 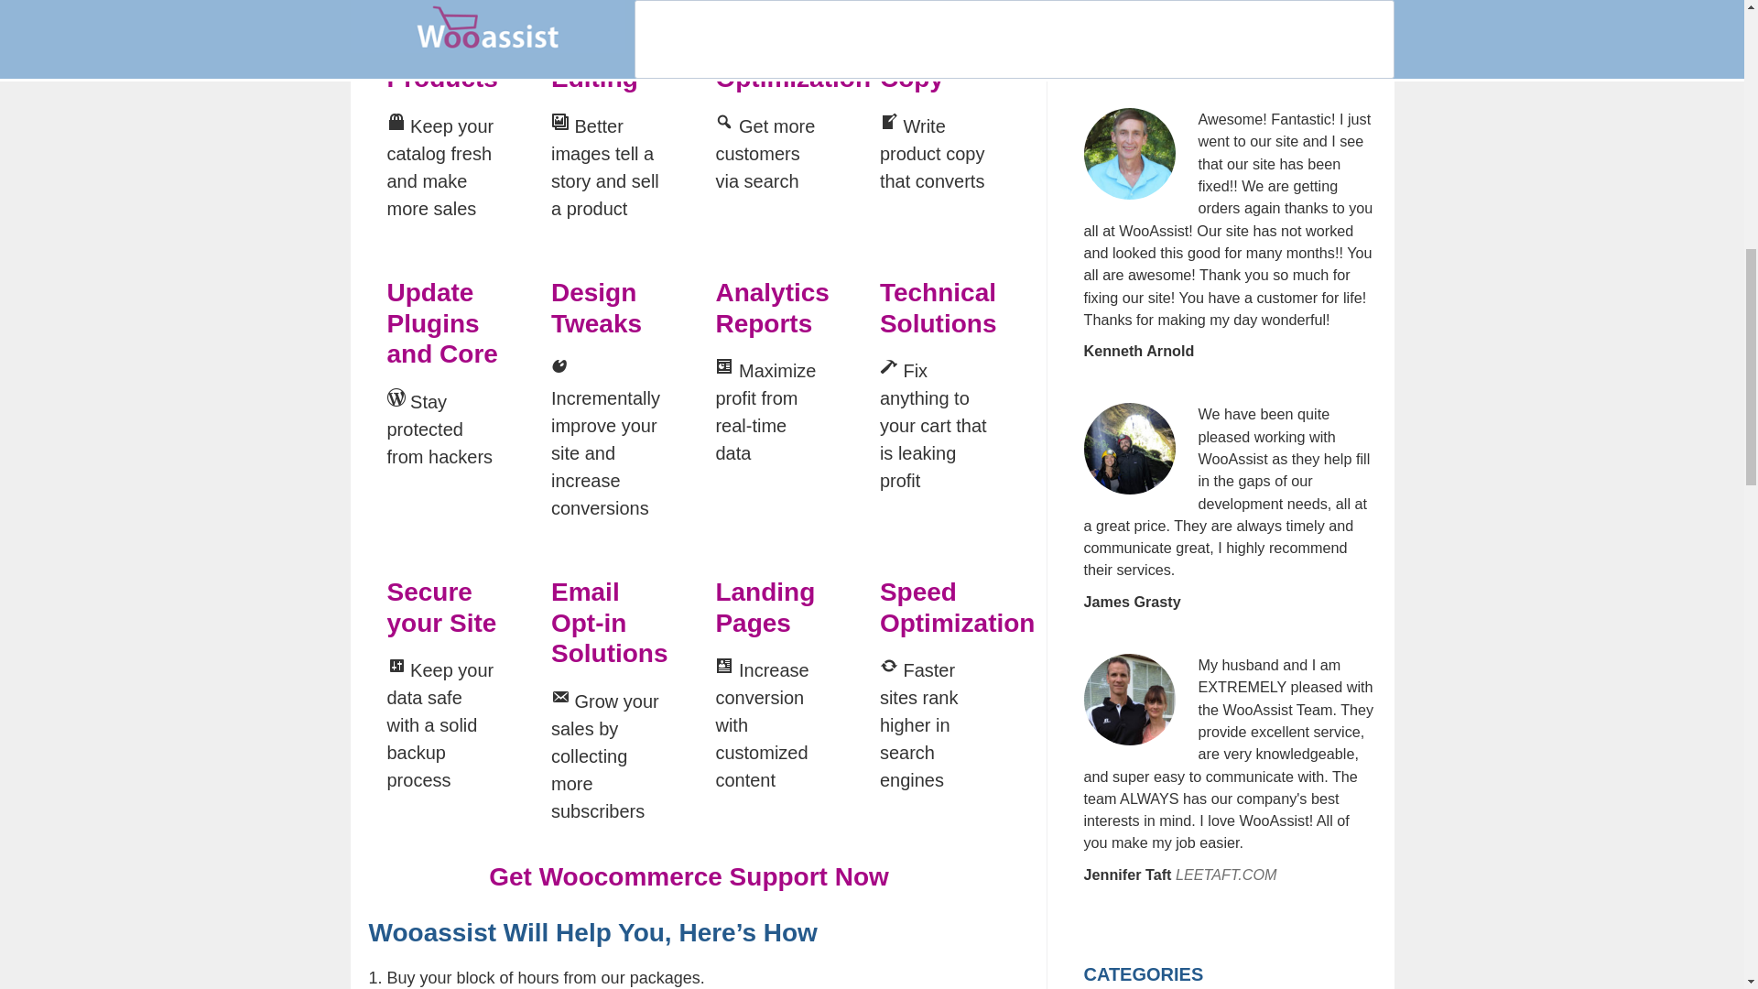 What do you see at coordinates (958, 606) in the screenshot?
I see `Ecommerce Speed Optimization` at bounding box center [958, 606].